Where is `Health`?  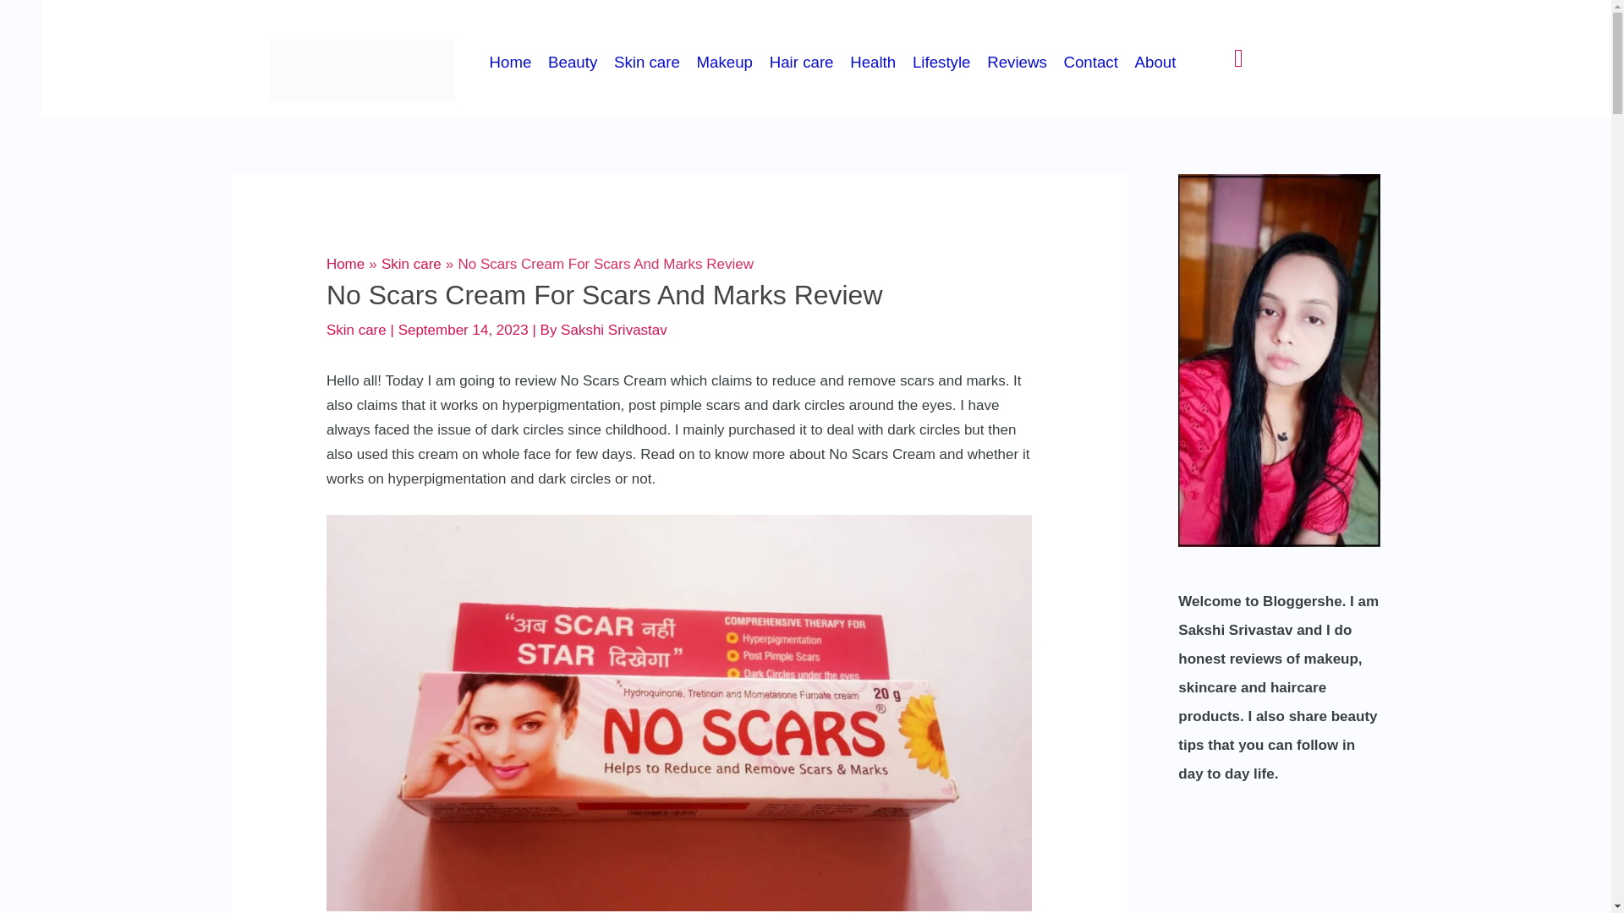 Health is located at coordinates (880, 63).